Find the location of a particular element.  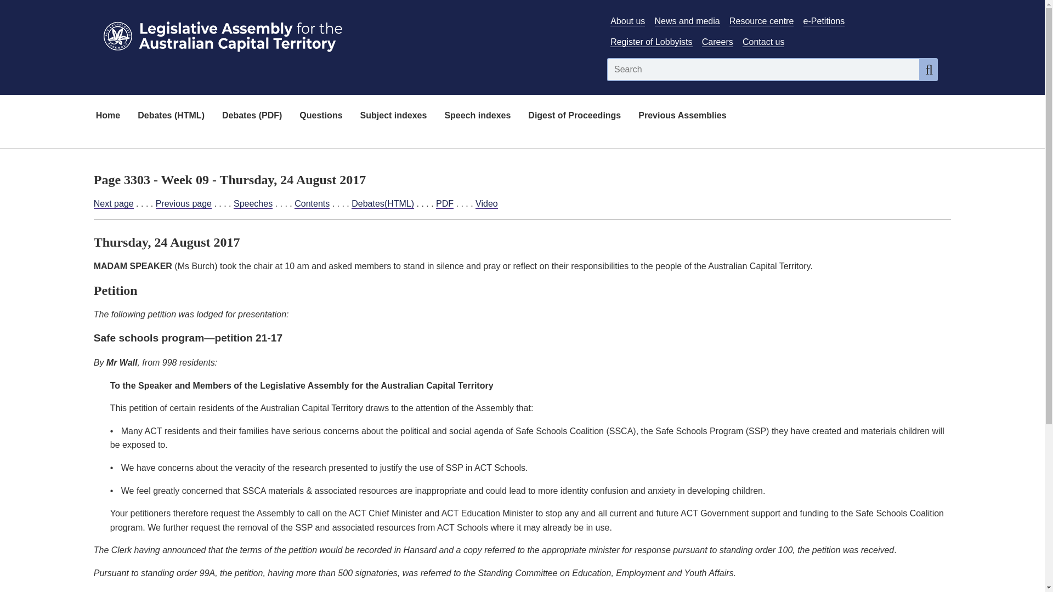

Speeches is located at coordinates (253, 204).